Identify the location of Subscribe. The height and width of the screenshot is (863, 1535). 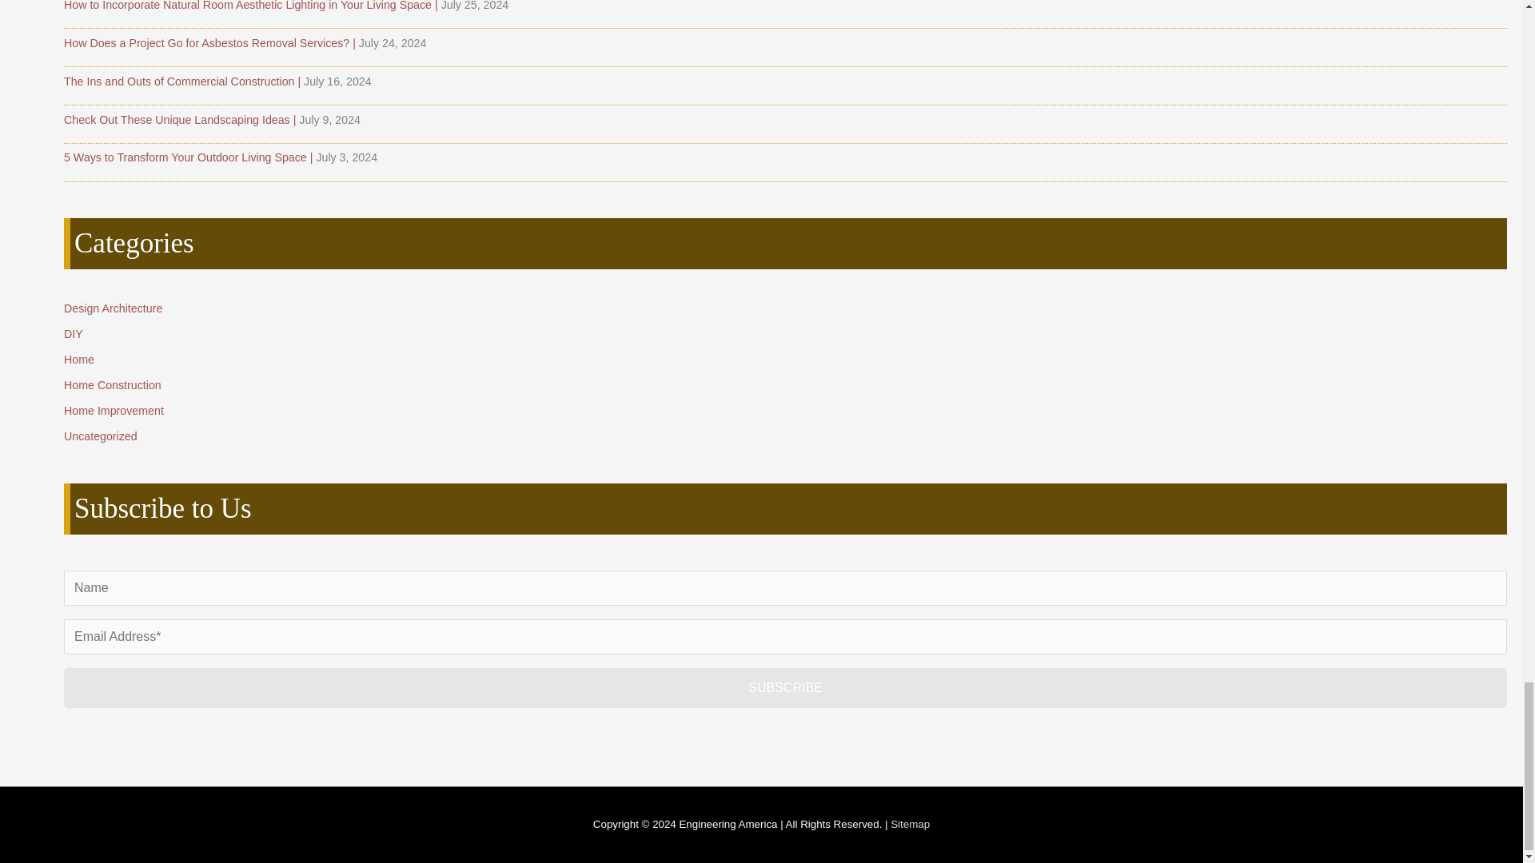
(785, 687).